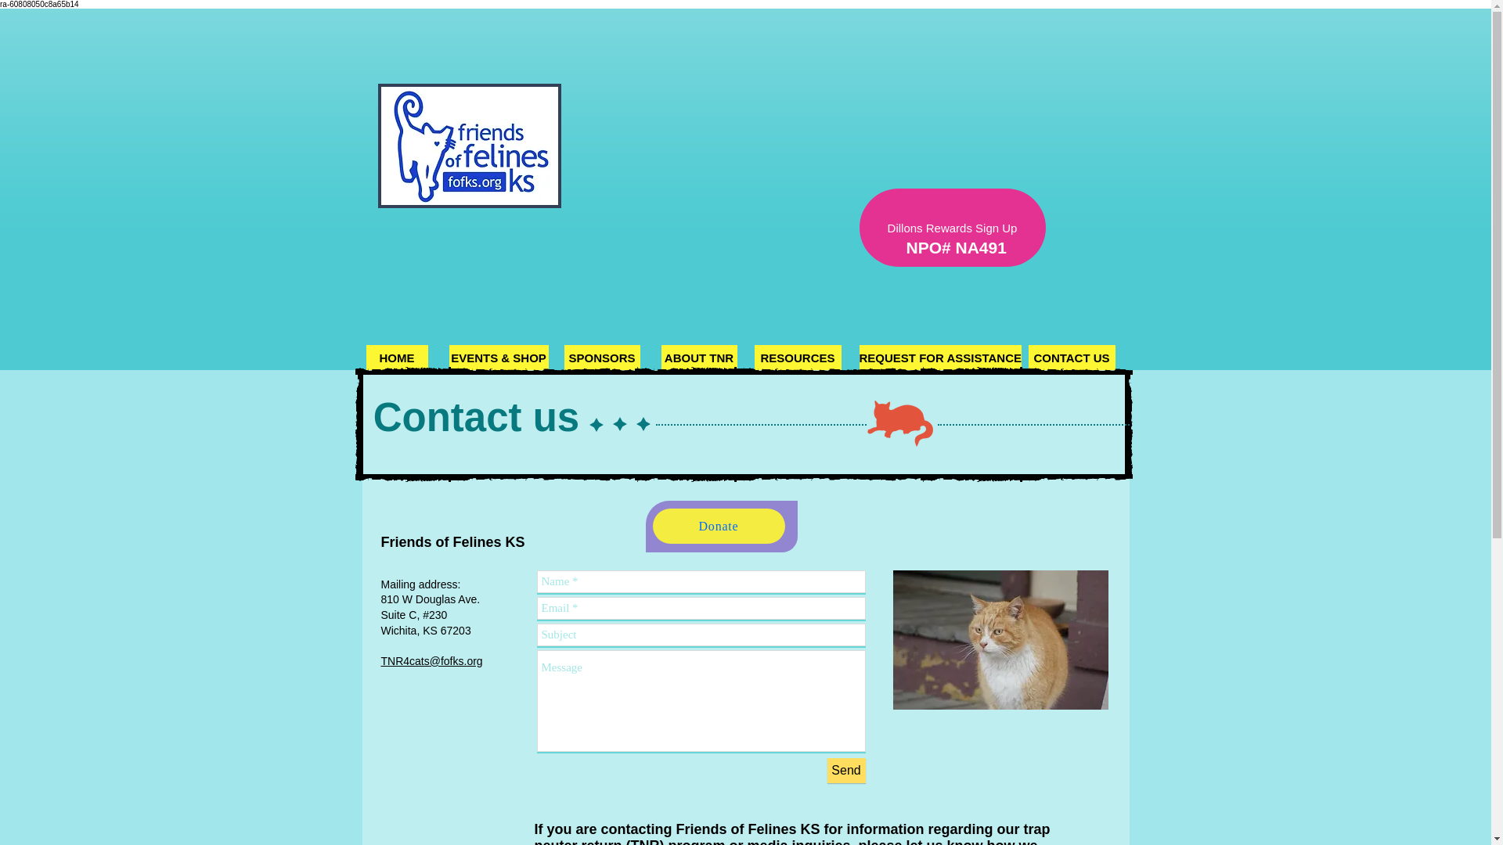 Image resolution: width=1503 pixels, height=845 pixels. I want to click on Dillons Rewards Sign Up, so click(953, 227).